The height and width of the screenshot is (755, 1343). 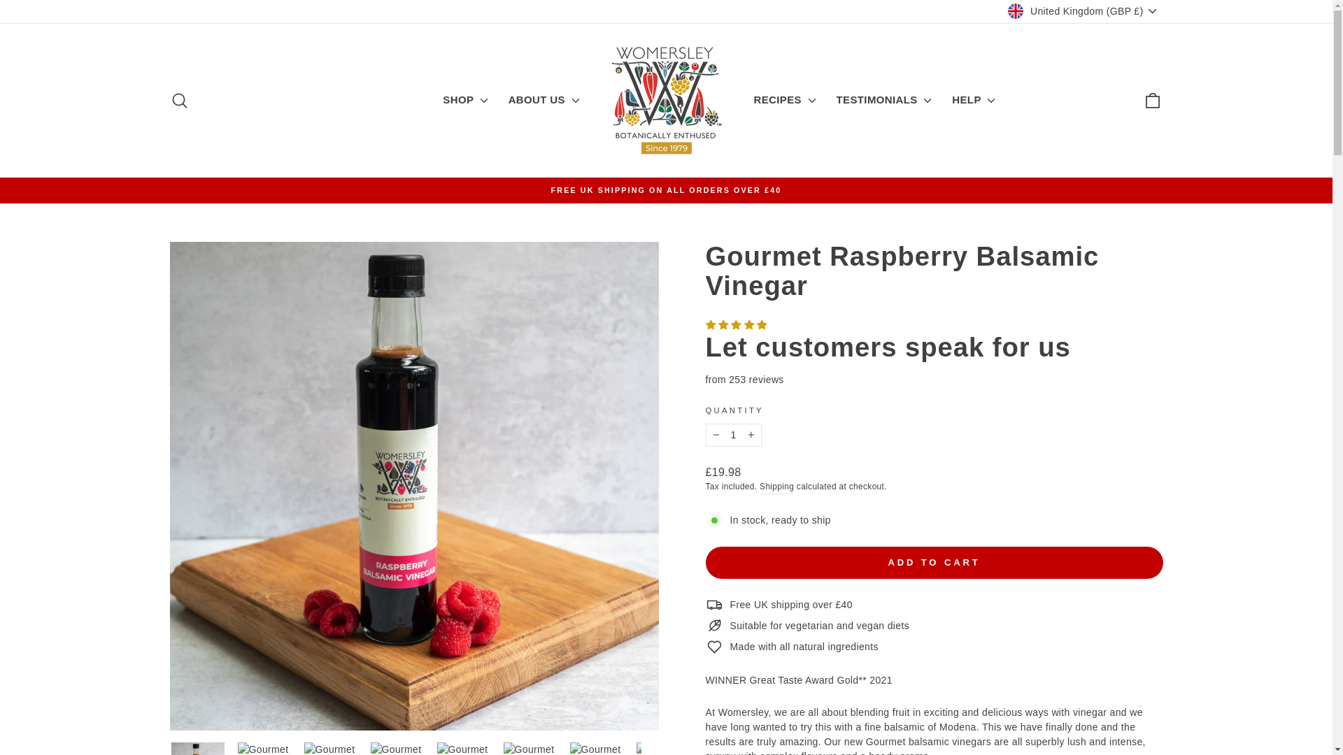 I want to click on ICON-BAG-MINIMAL, so click(x=1153, y=100).